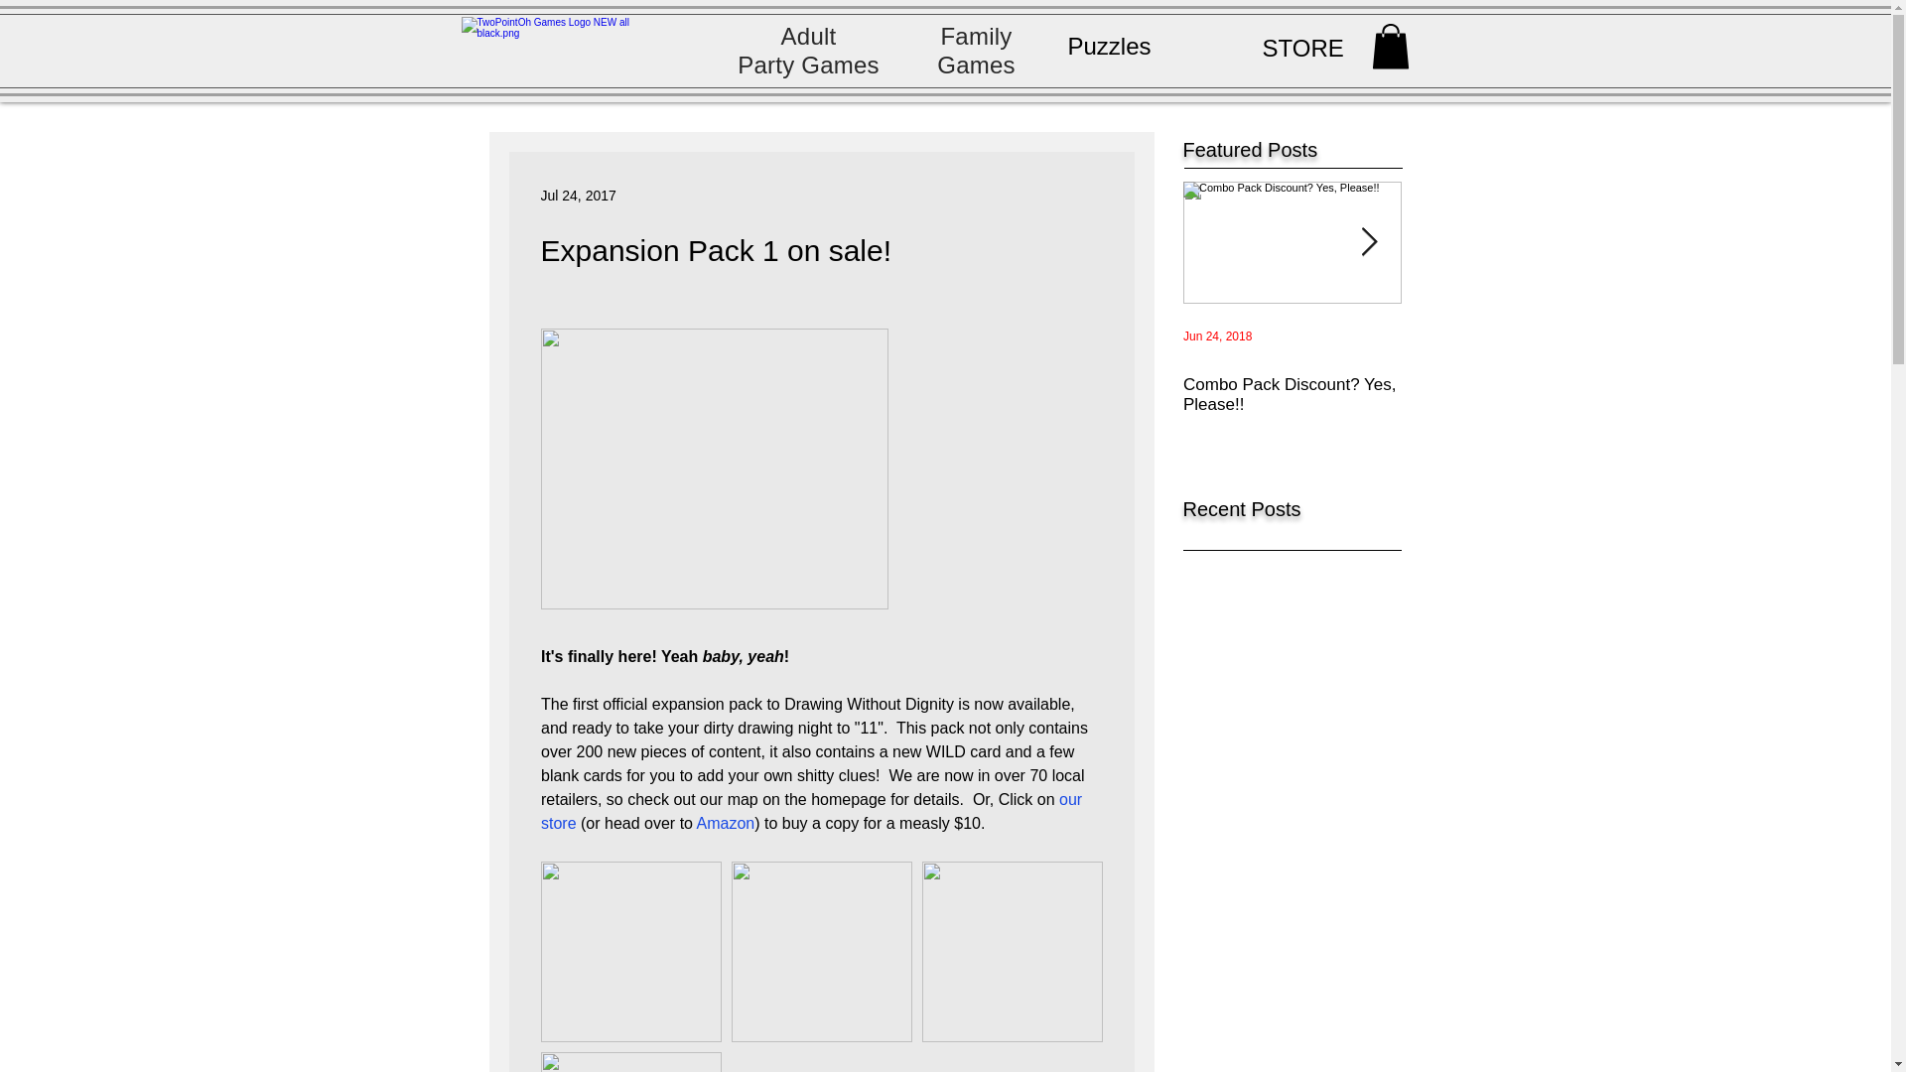  I want to click on Party Games, so click(808, 65).